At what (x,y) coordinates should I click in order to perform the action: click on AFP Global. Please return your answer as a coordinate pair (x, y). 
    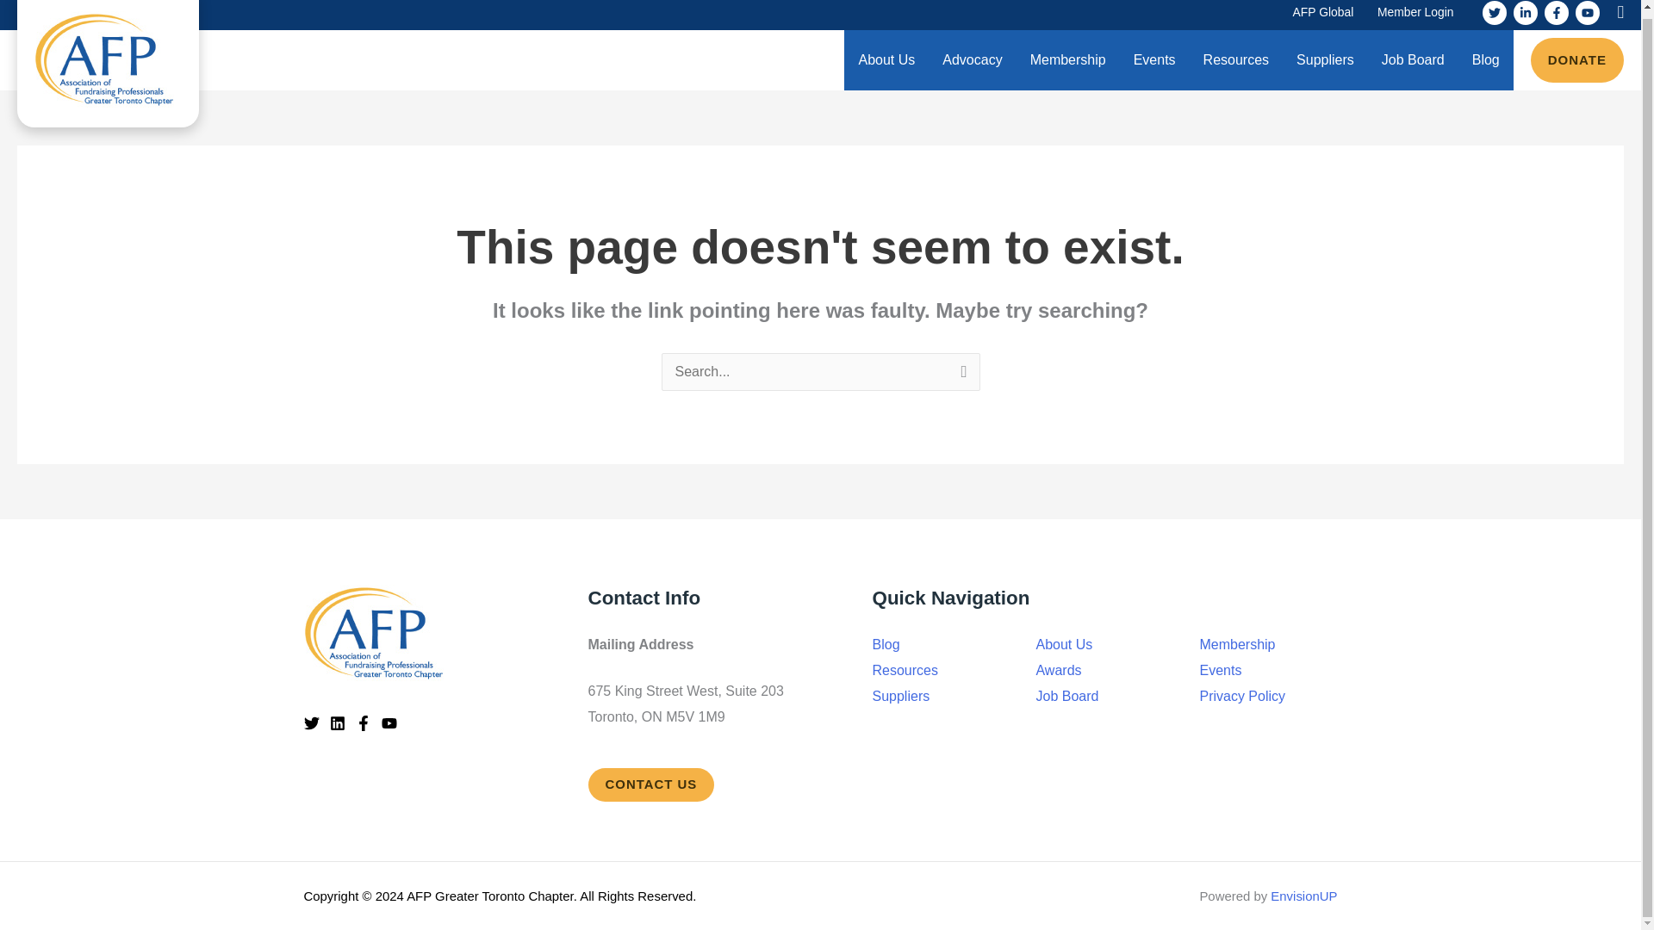
    Looking at the image, I should click on (1323, 15).